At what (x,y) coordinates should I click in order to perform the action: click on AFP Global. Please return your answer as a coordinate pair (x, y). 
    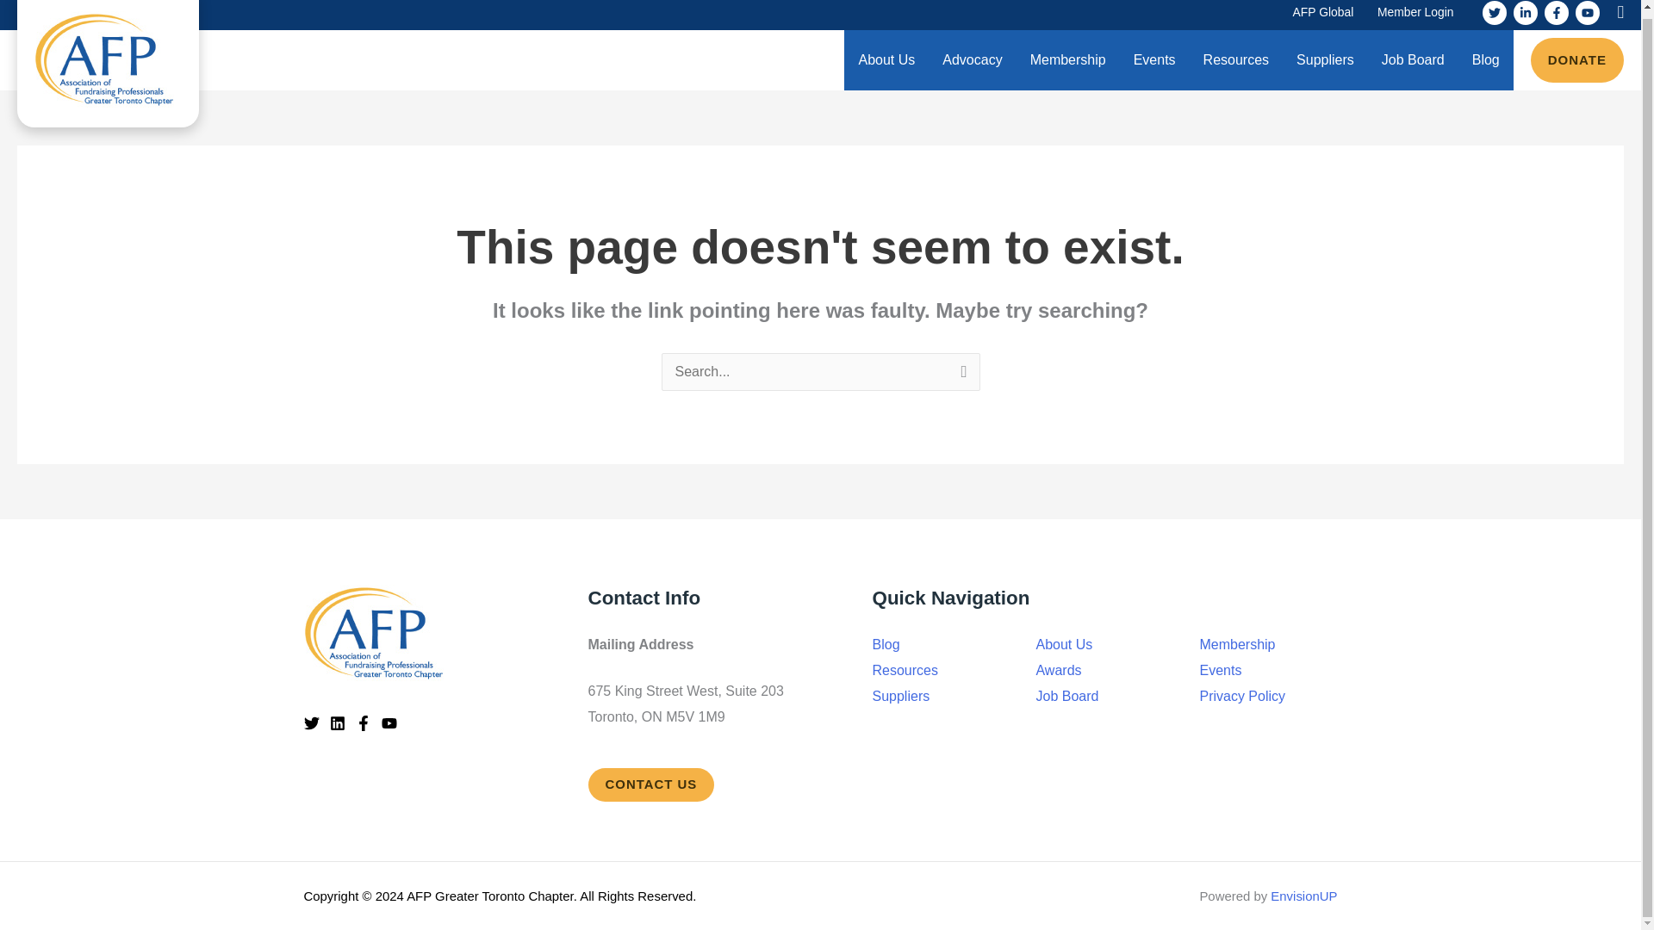
    Looking at the image, I should click on (1323, 15).